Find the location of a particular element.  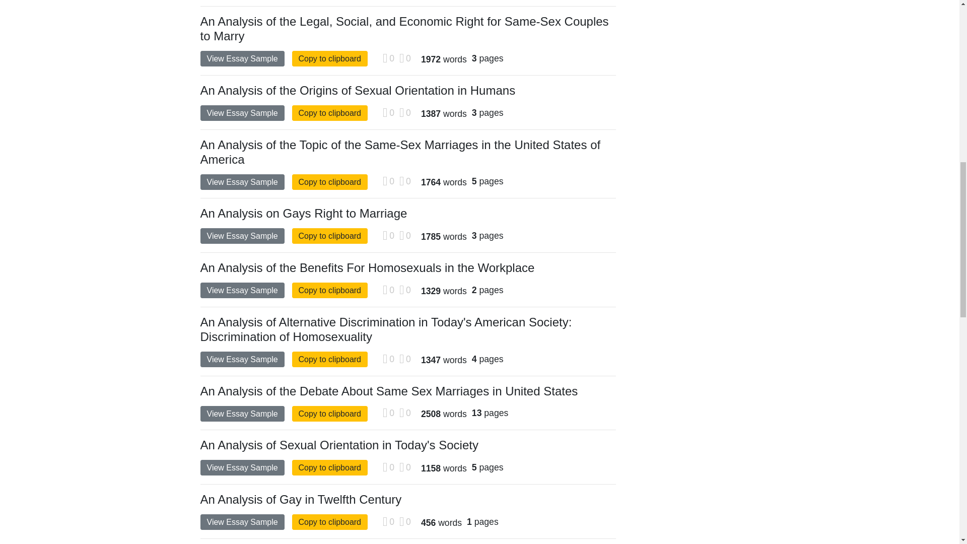

View Essay Sample is located at coordinates (242, 359).